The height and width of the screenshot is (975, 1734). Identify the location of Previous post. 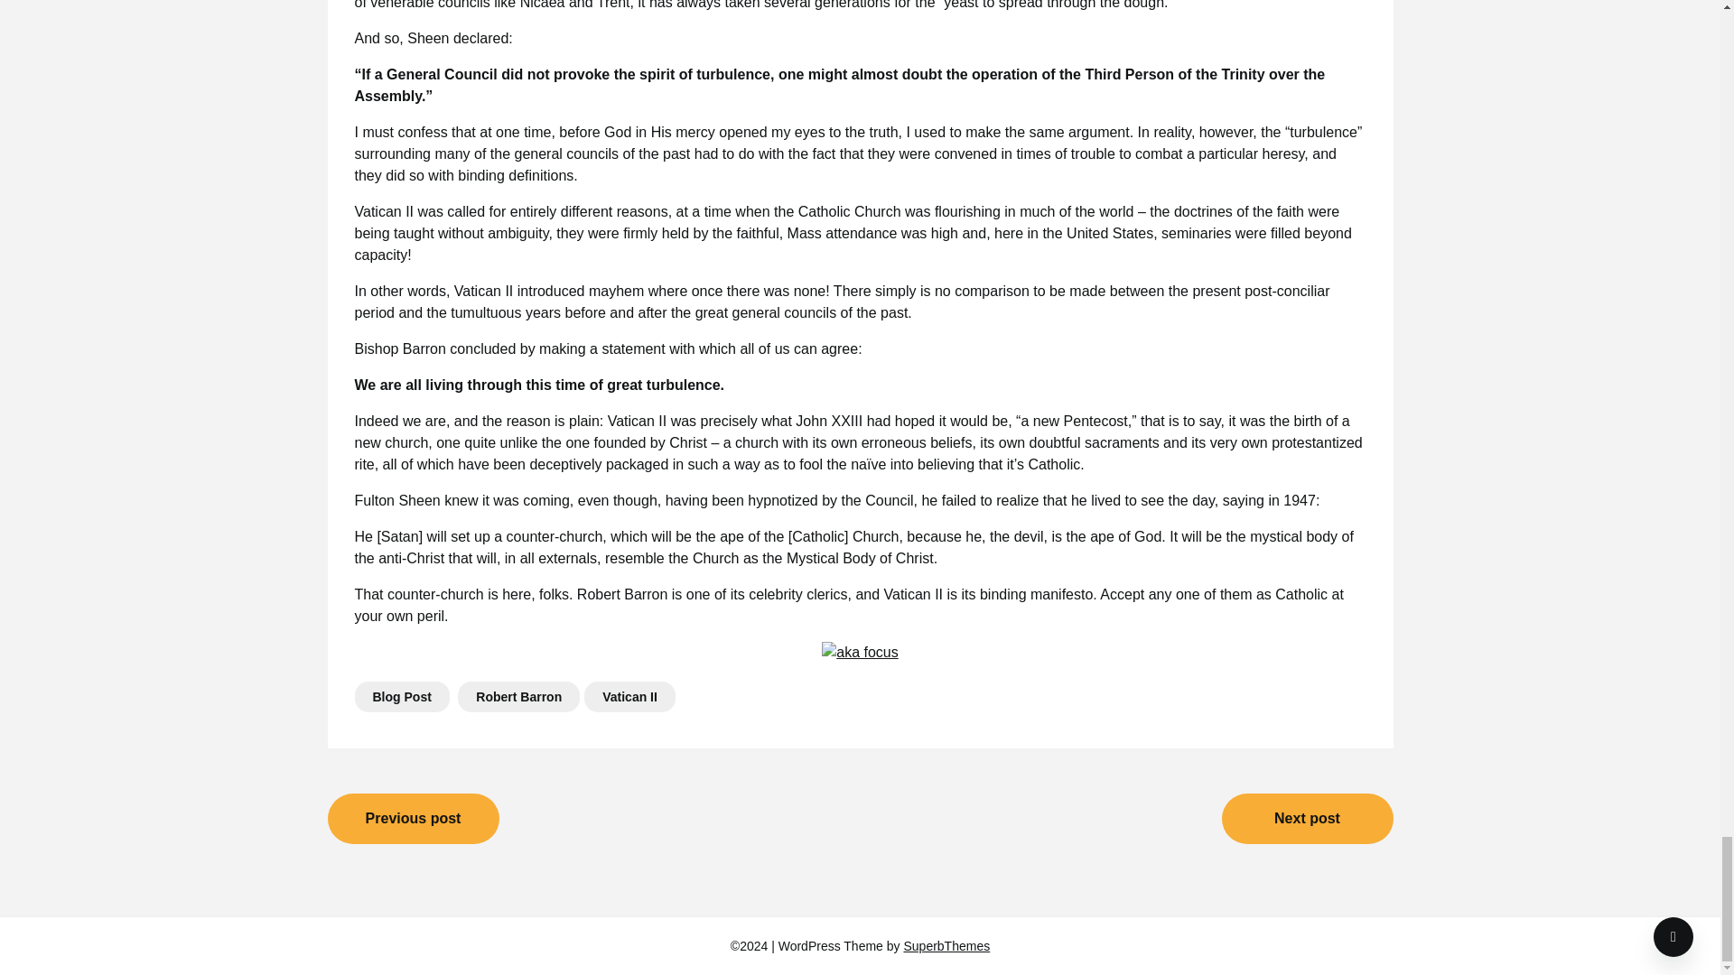
(413, 819).